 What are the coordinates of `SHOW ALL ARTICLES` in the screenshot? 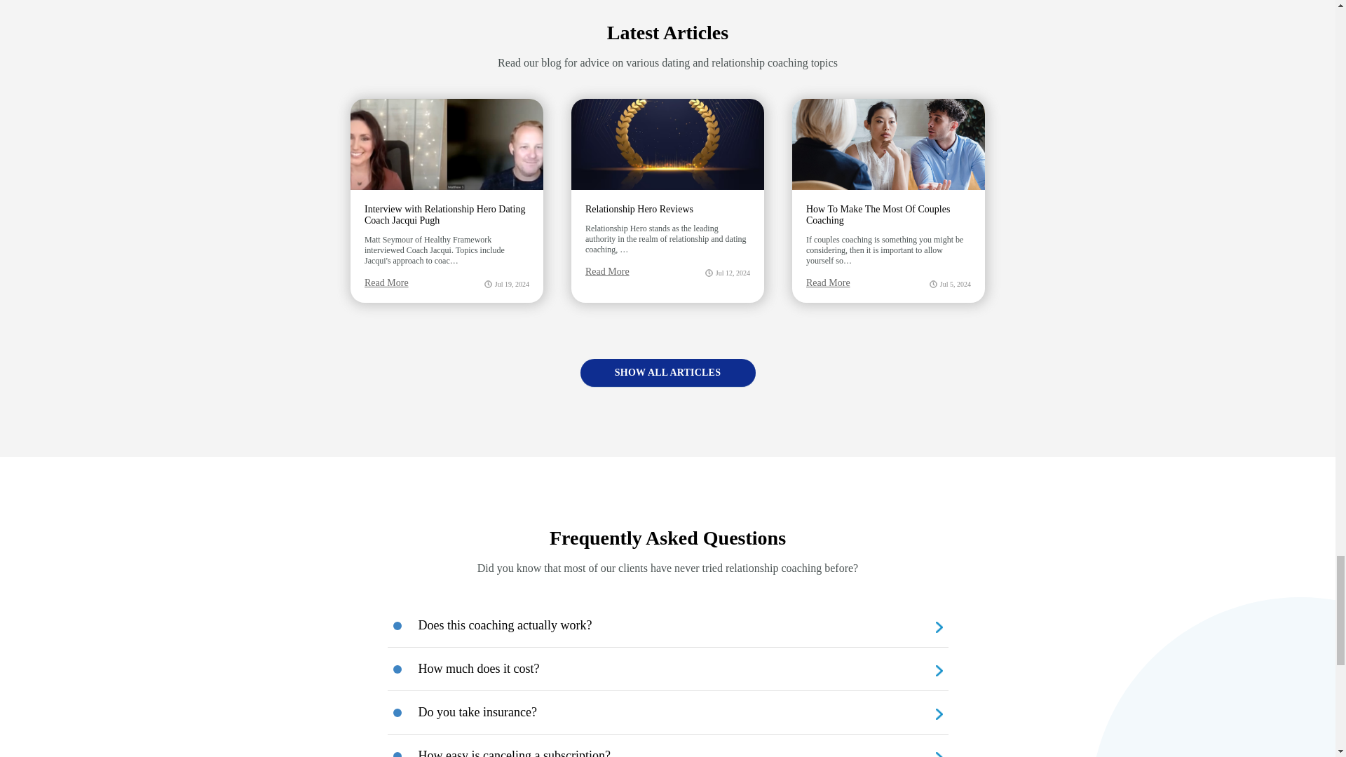 It's located at (667, 380).